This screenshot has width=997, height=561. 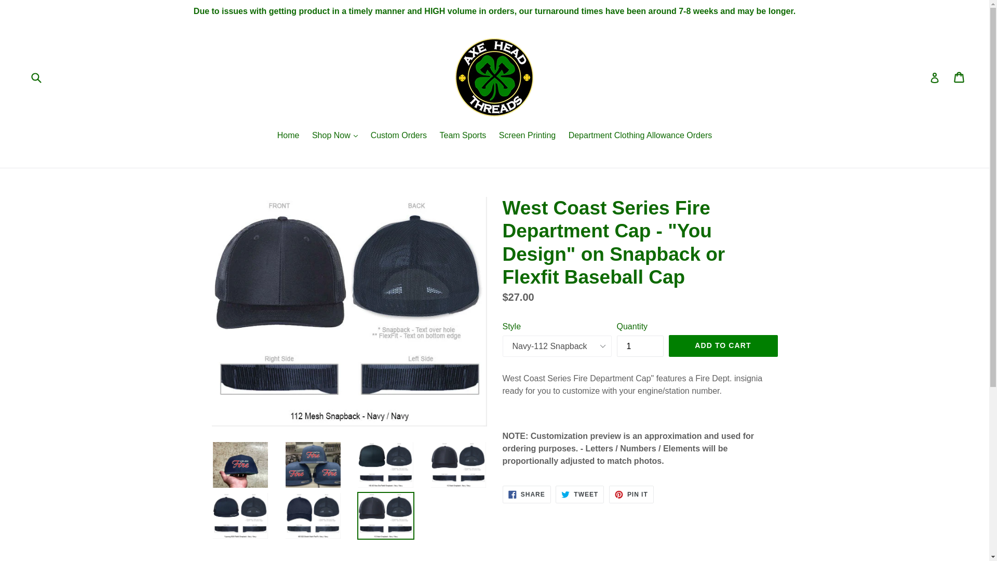 I want to click on 1, so click(x=640, y=346).